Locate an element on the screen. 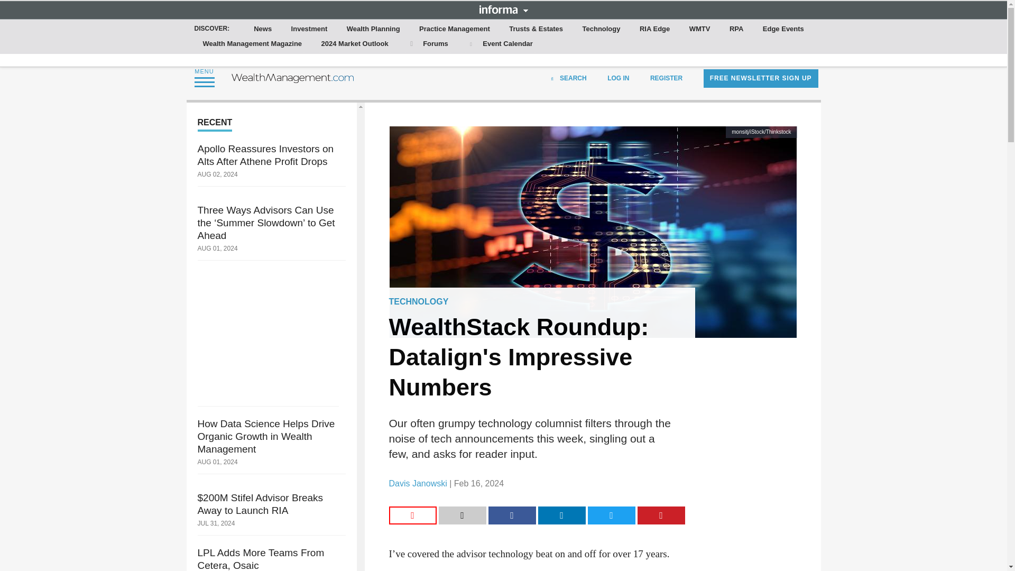 The width and height of the screenshot is (1015, 571). News is located at coordinates (263, 29).